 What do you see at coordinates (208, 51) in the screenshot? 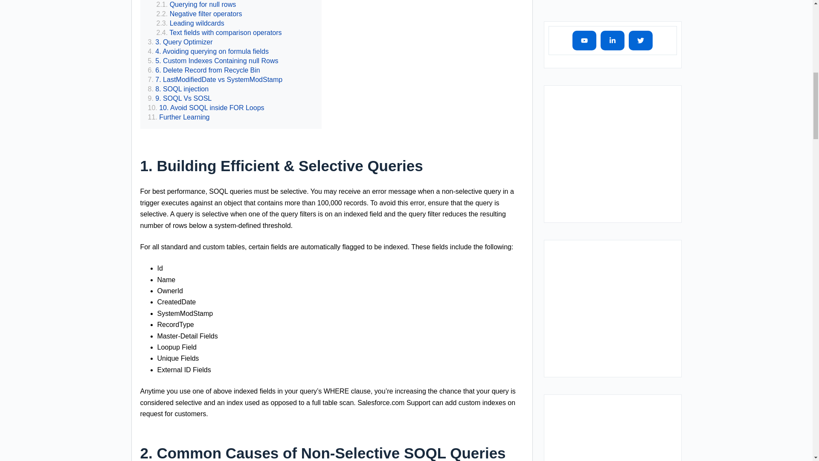
I see `4. Avoiding querying on formula fields` at bounding box center [208, 51].